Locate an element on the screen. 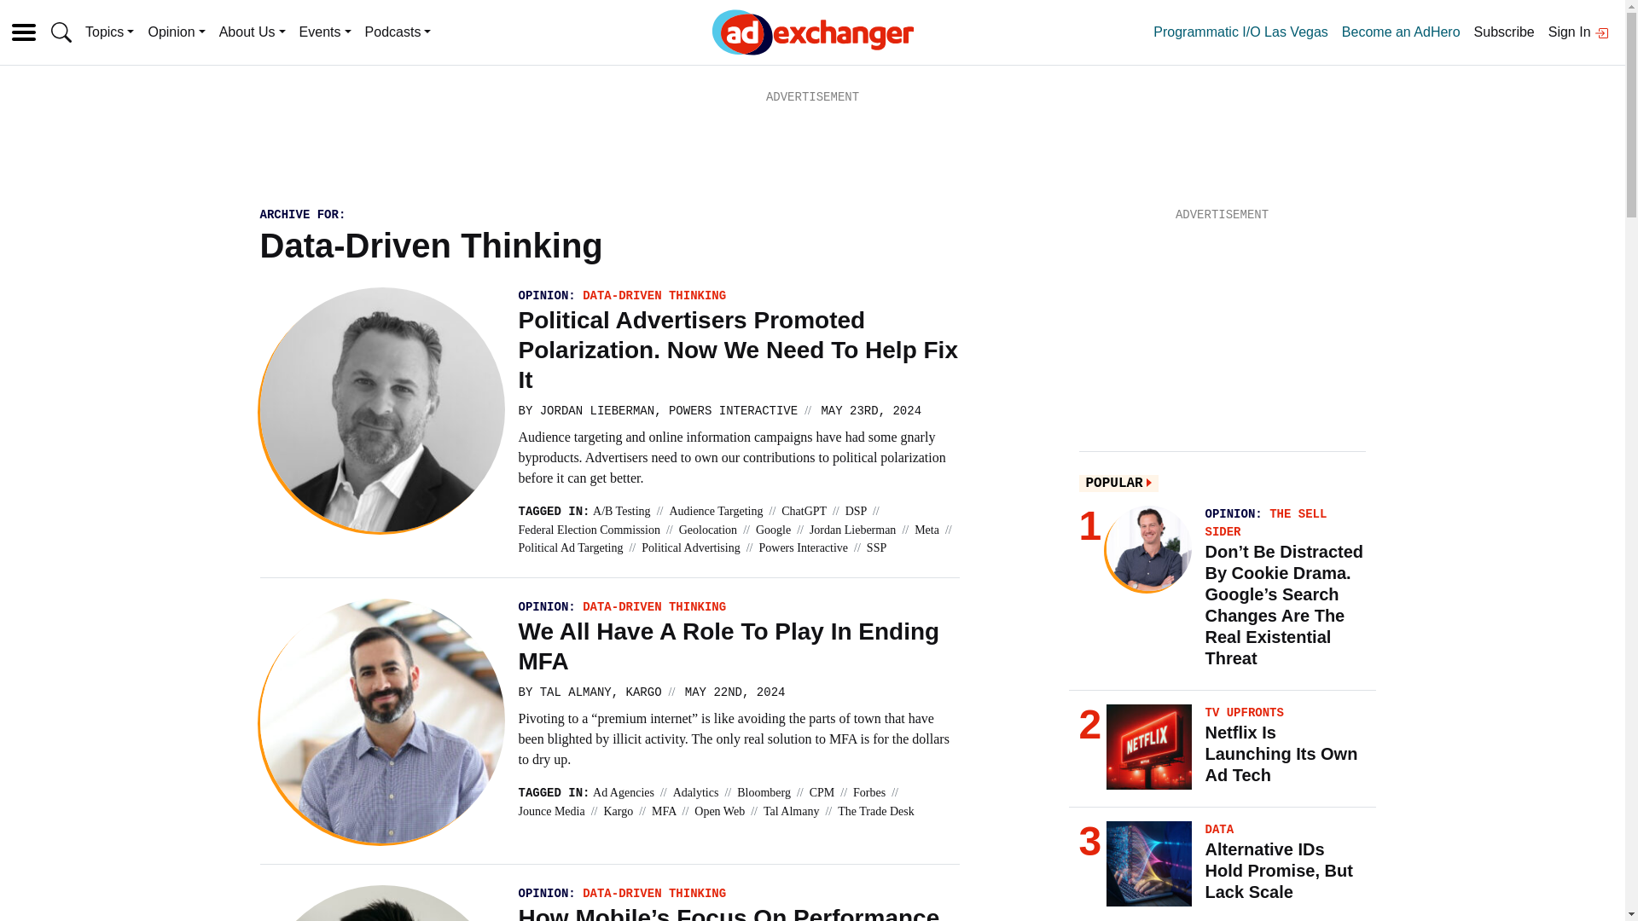  Topics is located at coordinates (109, 32).